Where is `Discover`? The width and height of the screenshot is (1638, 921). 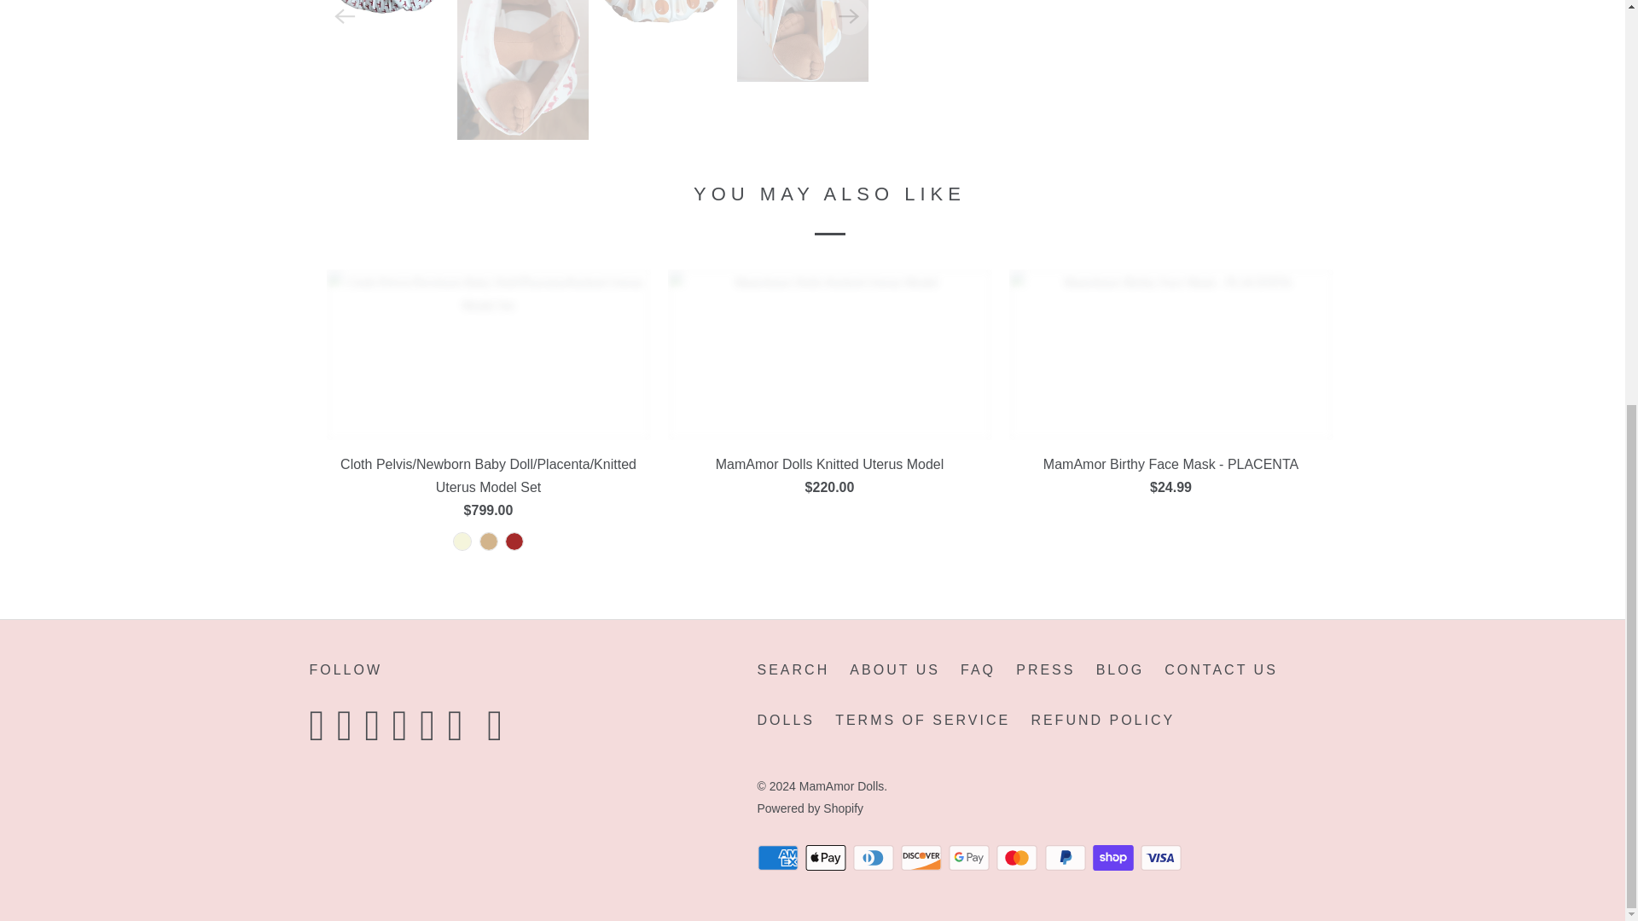 Discover is located at coordinates (923, 858).